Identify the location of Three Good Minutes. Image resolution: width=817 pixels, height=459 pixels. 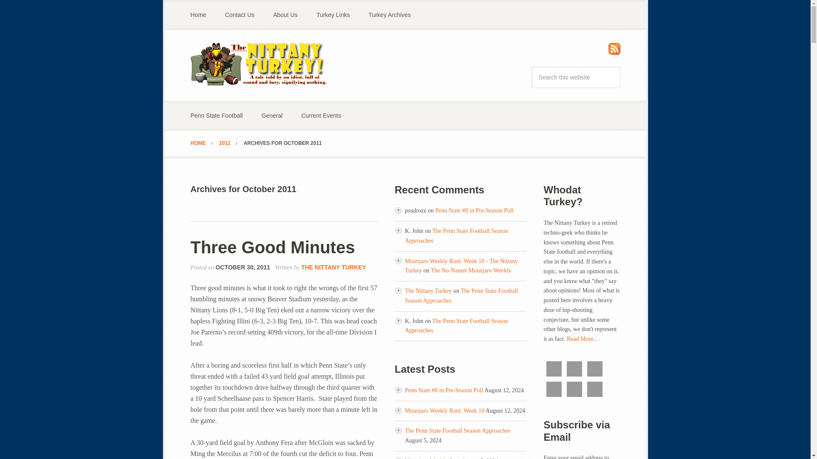
(273, 247).